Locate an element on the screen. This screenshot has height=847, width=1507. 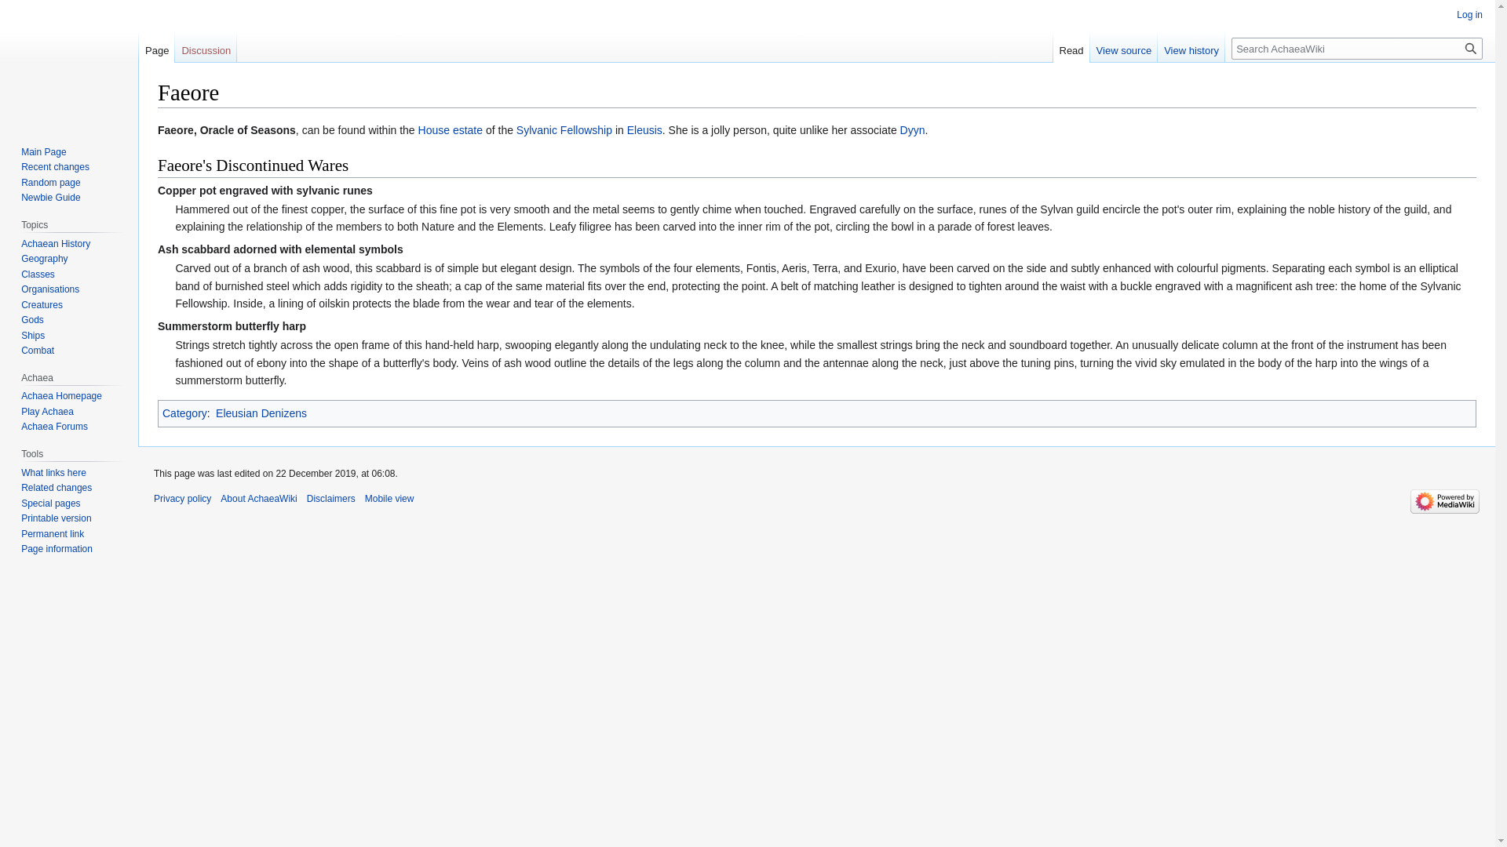
Log in is located at coordinates (1469, 14).